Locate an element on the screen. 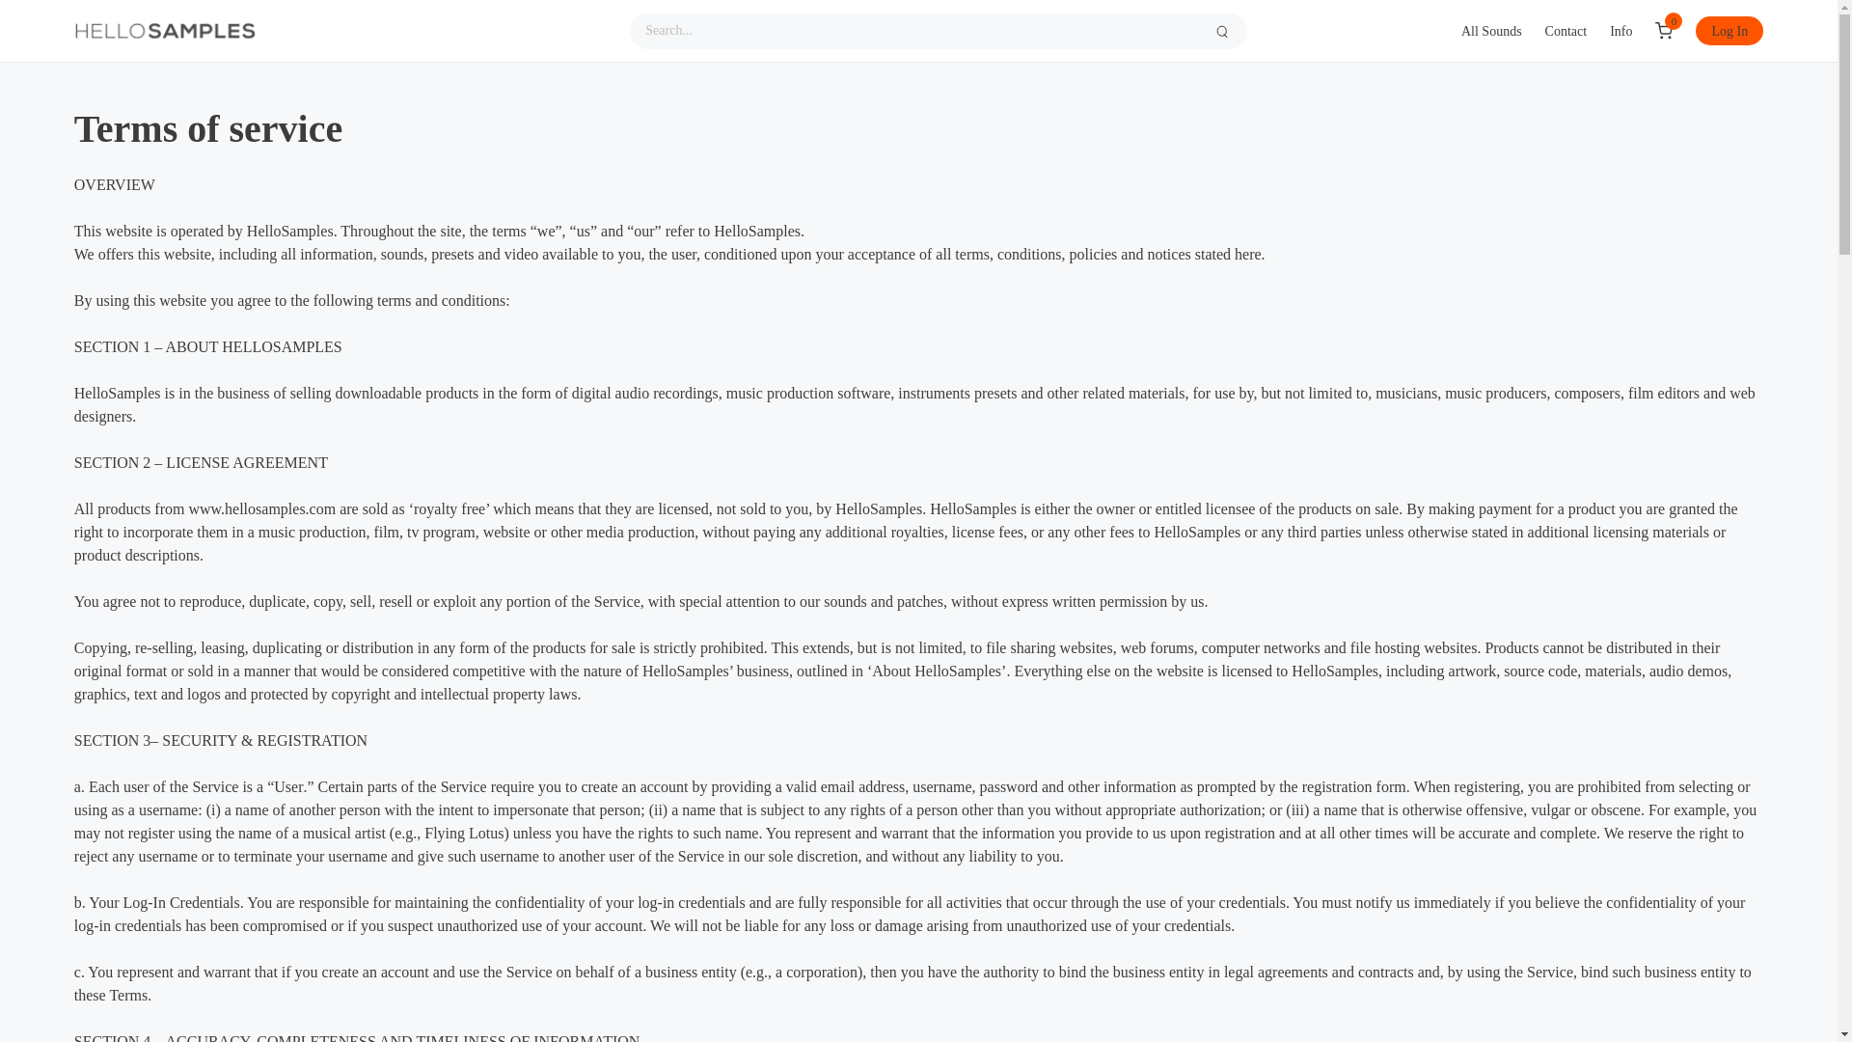 The height and width of the screenshot is (1042, 1852). Contact is located at coordinates (1566, 31).